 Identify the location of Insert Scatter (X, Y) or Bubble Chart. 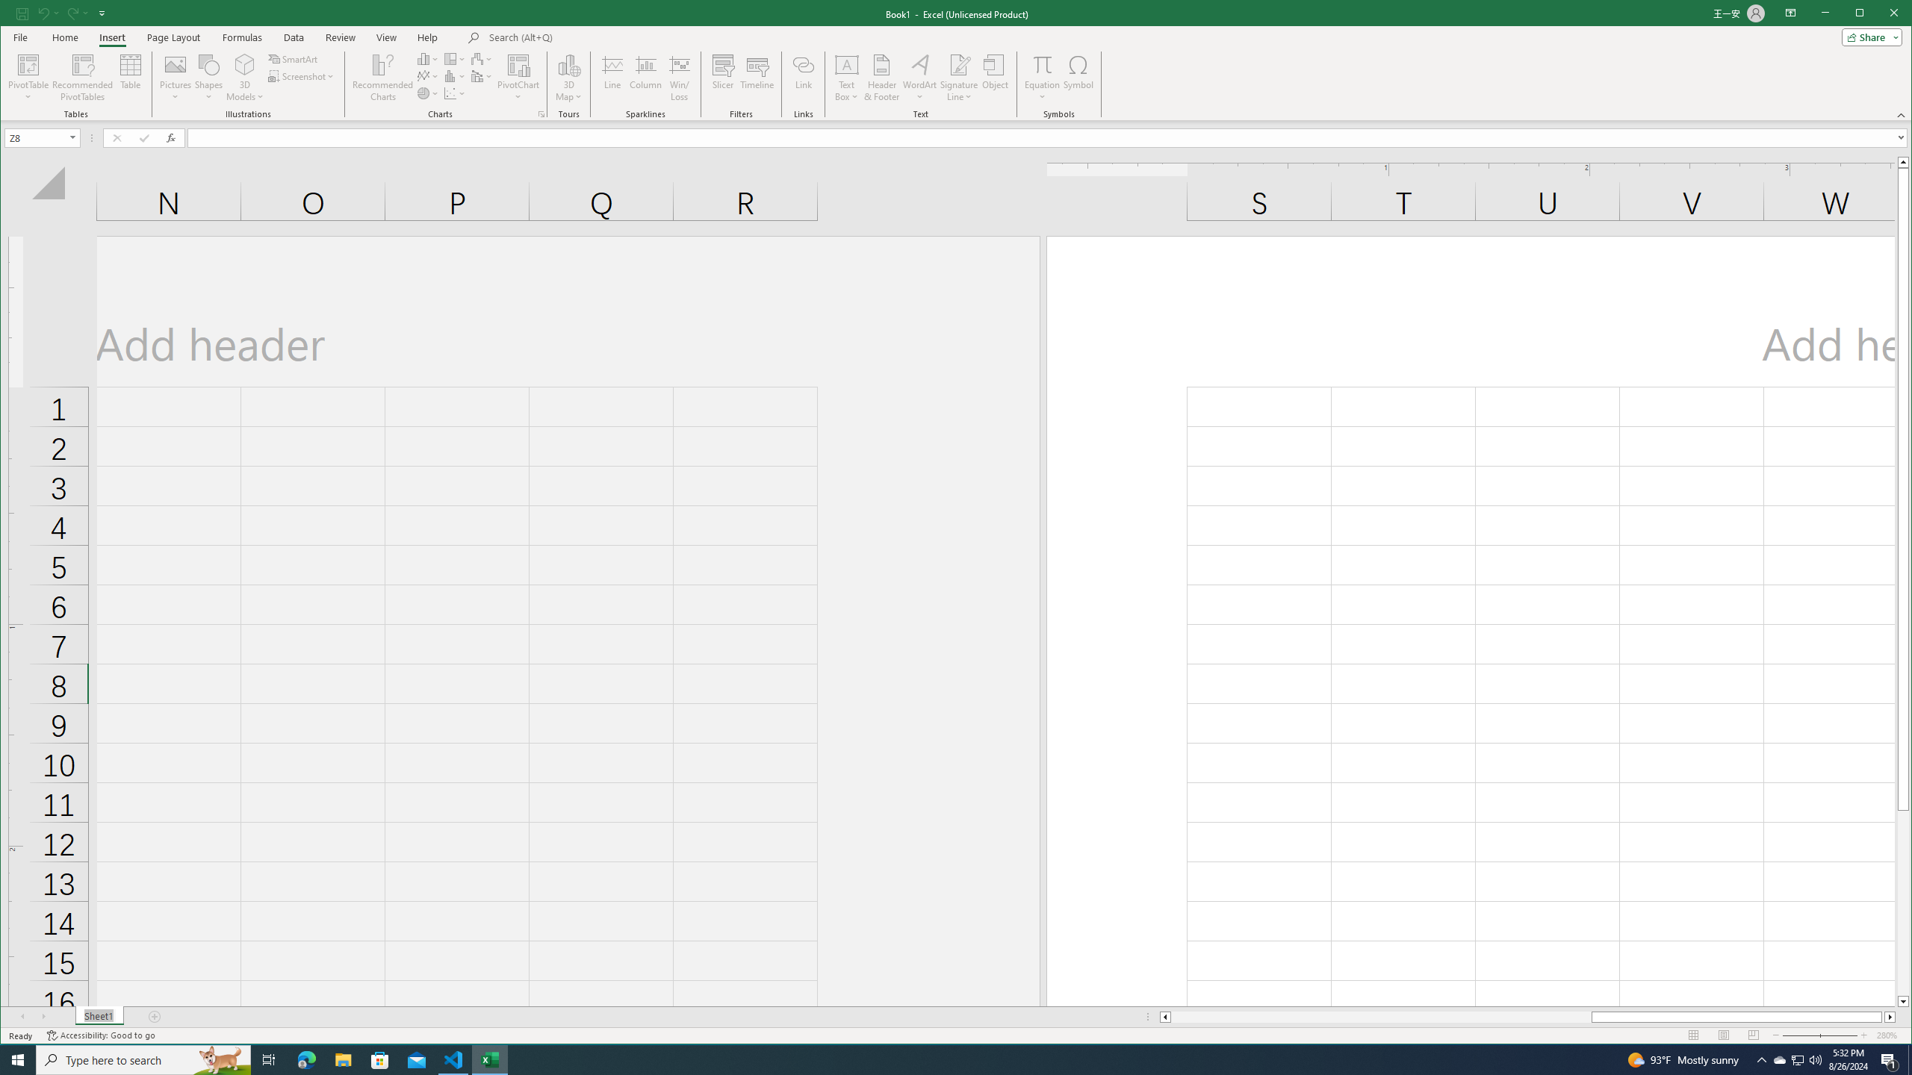
(455, 93).